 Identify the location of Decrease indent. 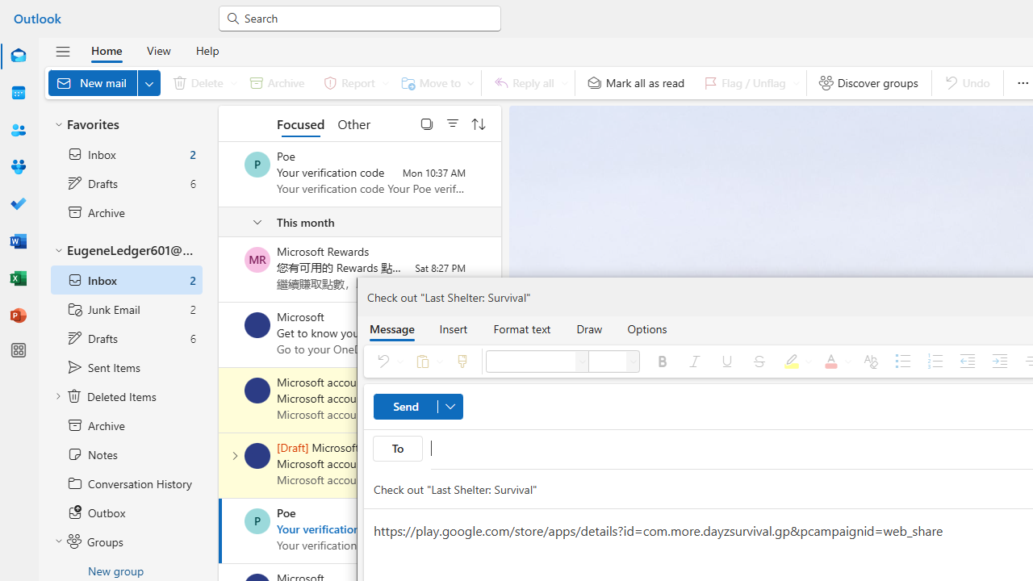
(967, 362).